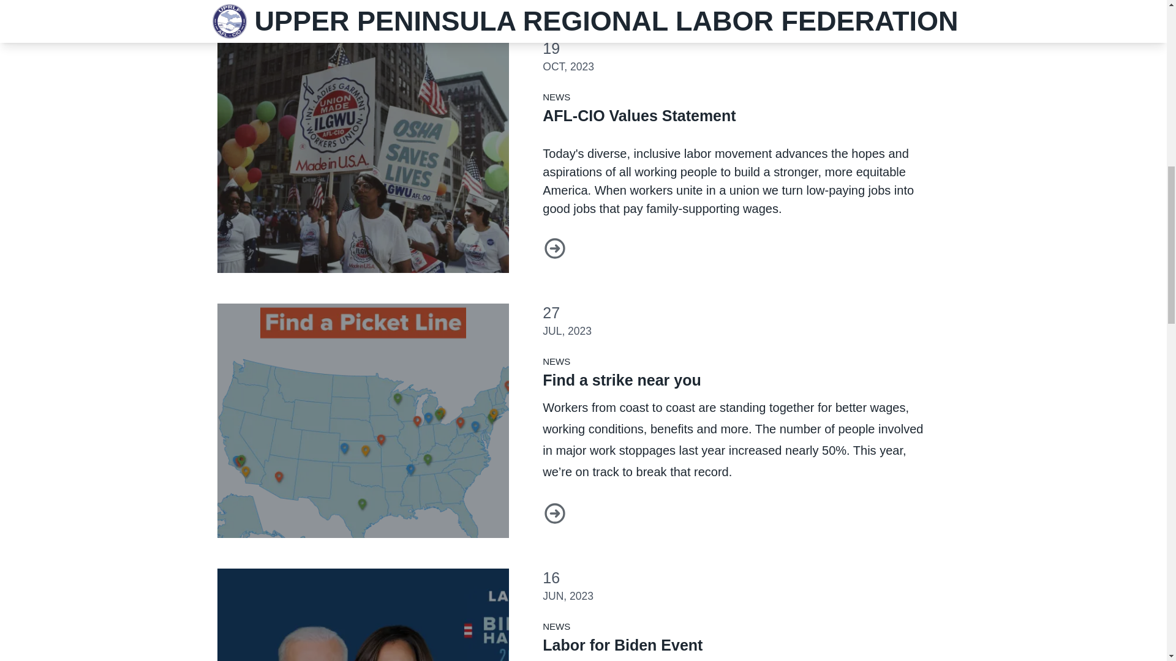 Image resolution: width=1176 pixels, height=661 pixels. Describe the element at coordinates (567, 330) in the screenshot. I see `Thursday, July 27, 2023 - 15:16` at that location.